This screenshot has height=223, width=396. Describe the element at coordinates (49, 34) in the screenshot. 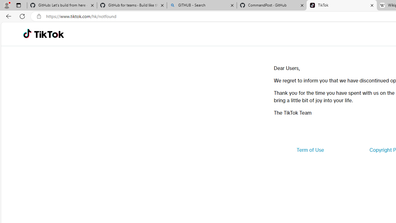

I see `TikTok` at that location.